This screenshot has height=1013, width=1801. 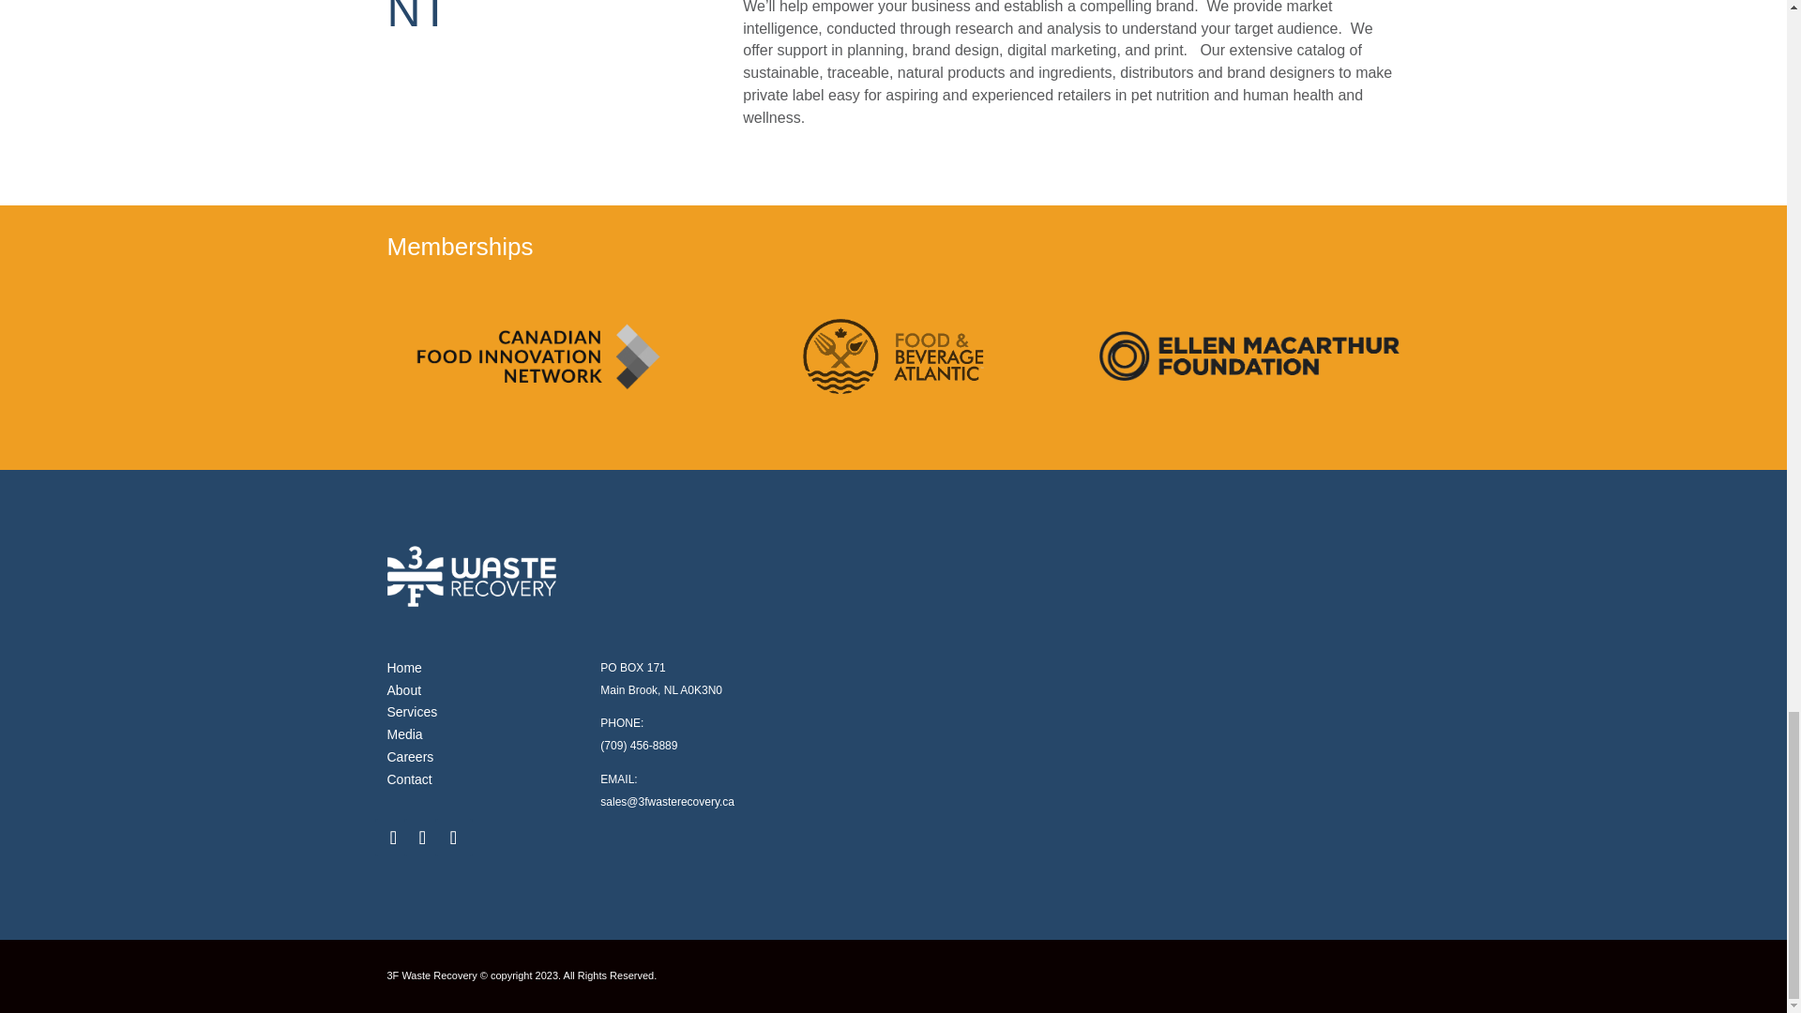 I want to click on Follow on Instagram, so click(x=422, y=837).